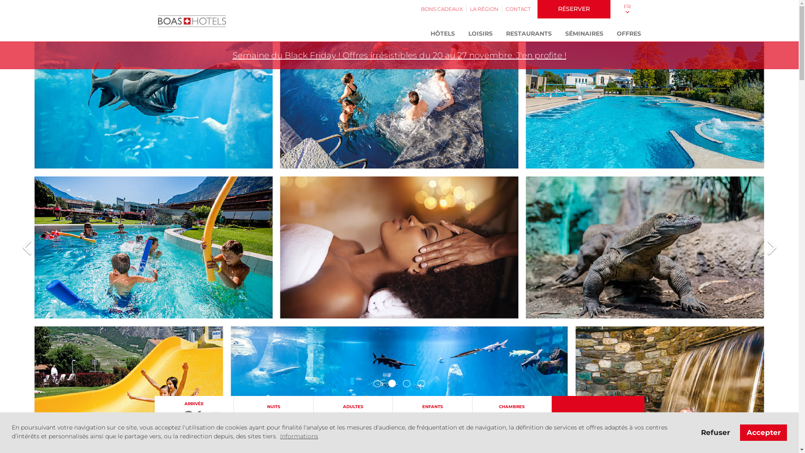 Image resolution: width=805 pixels, height=453 pixels. I want to click on 1, so click(377, 383).